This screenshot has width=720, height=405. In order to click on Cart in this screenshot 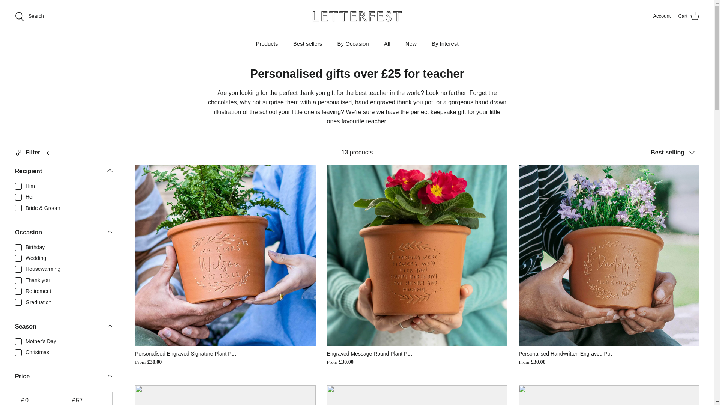, I will do `click(688, 16)`.